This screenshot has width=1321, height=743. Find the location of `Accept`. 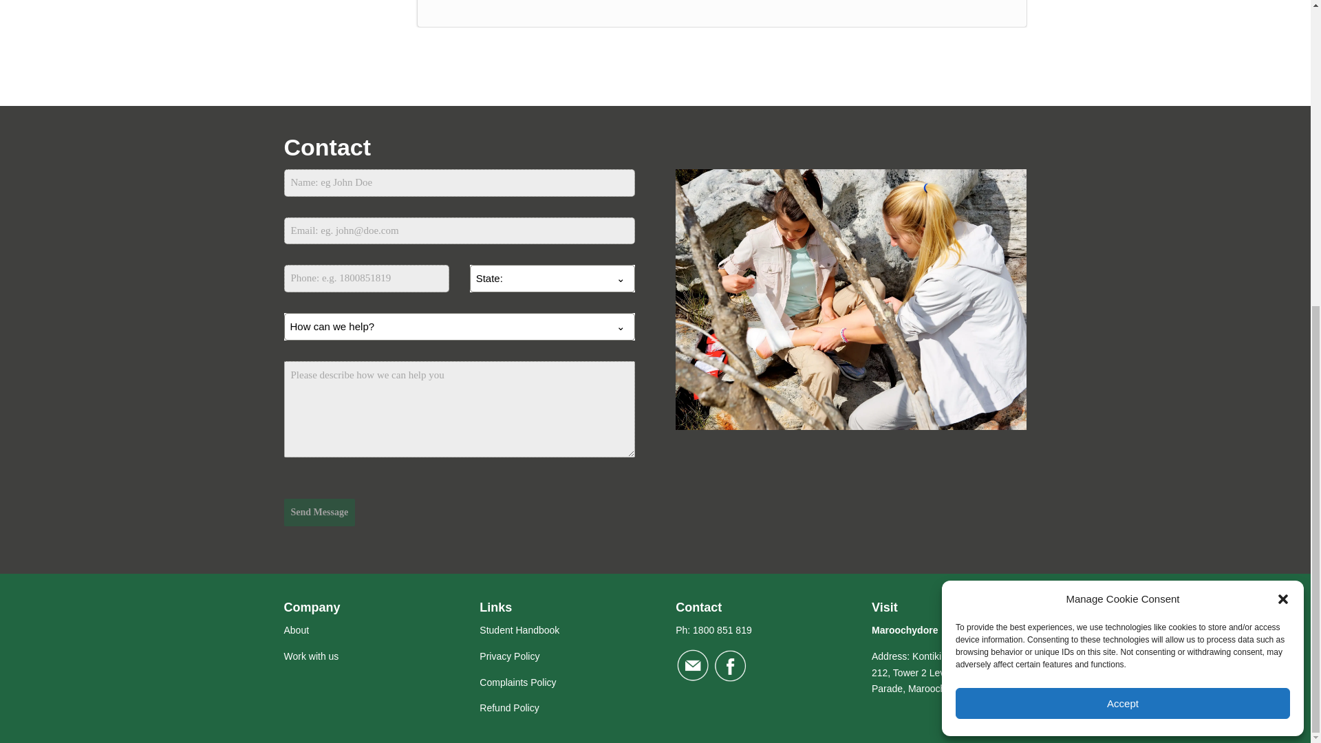

Accept is located at coordinates (1123, 189).